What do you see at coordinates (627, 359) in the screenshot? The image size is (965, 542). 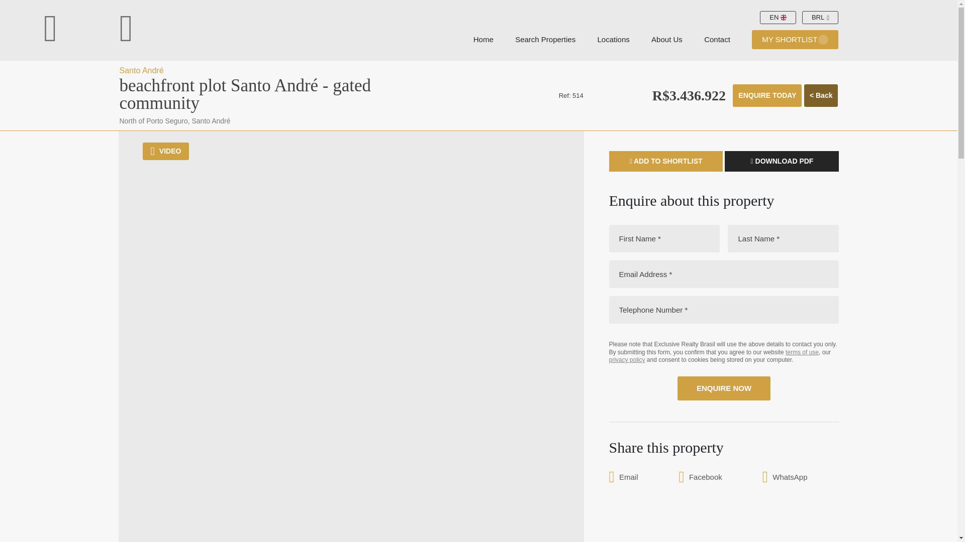 I see `privacy policy` at bounding box center [627, 359].